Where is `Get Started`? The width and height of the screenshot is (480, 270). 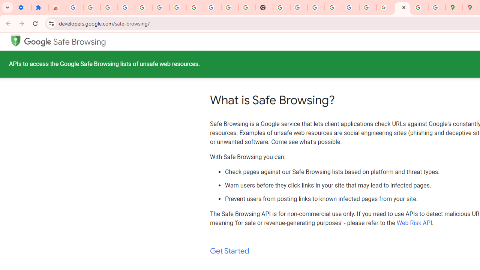 Get Started is located at coordinates (229, 251).